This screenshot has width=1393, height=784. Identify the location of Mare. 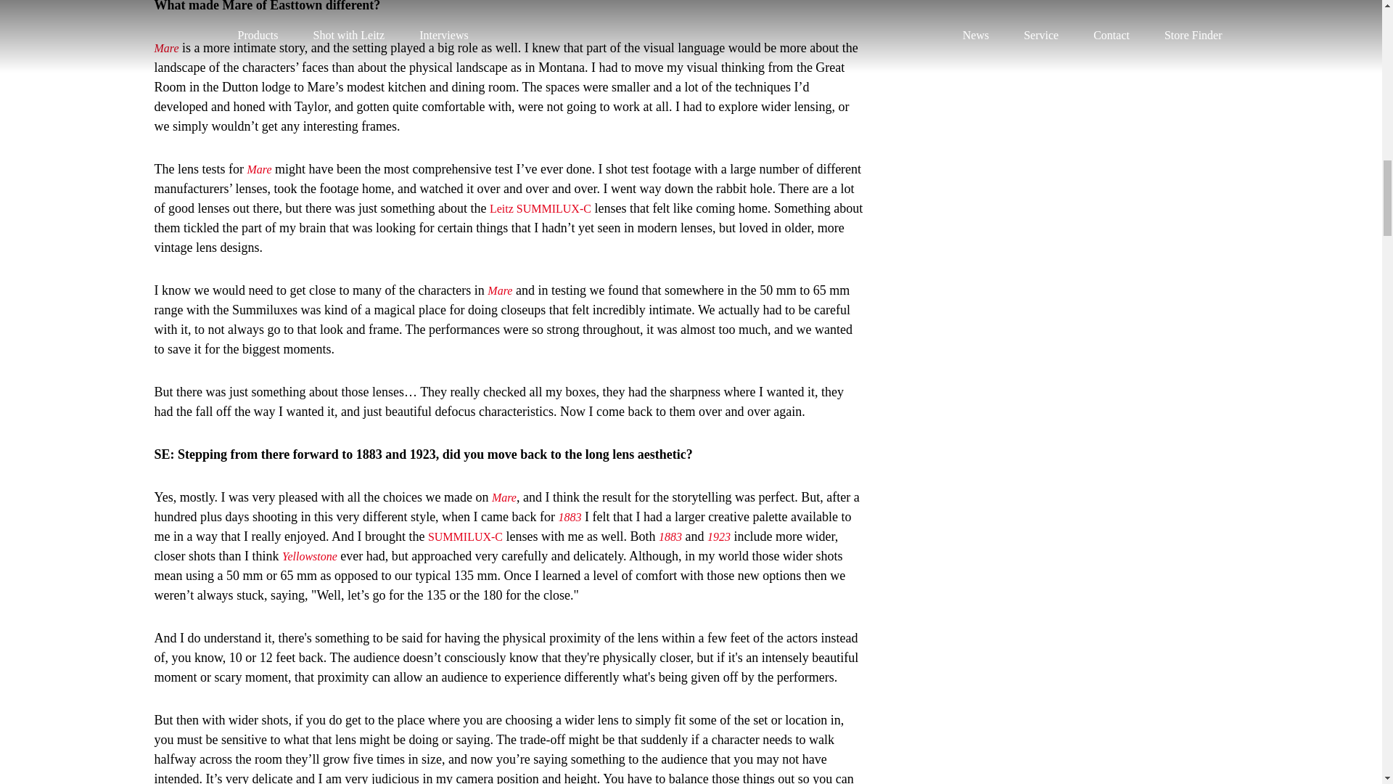
(500, 290).